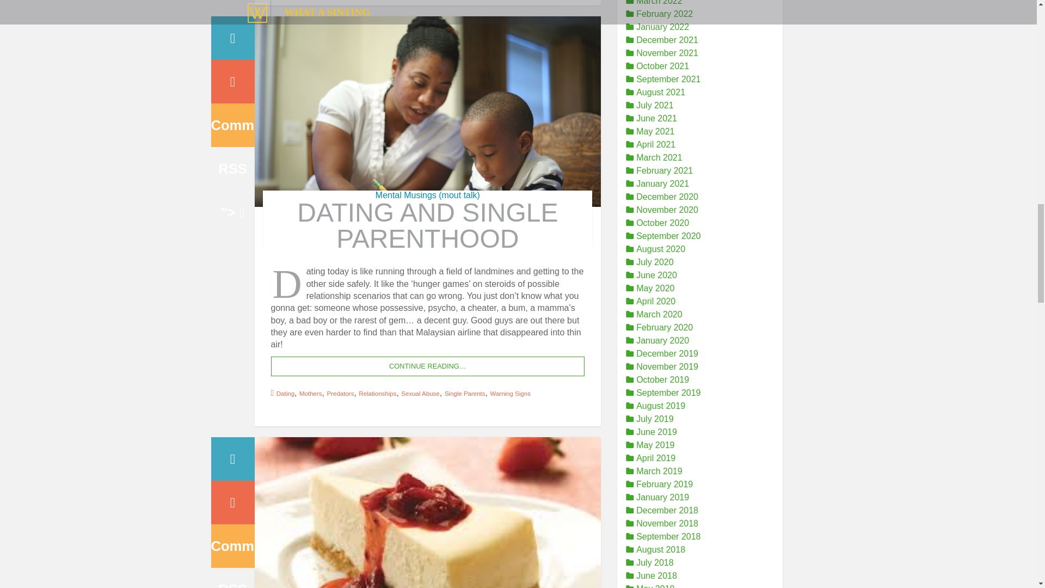 The image size is (1045, 588). Describe the element at coordinates (233, 82) in the screenshot. I see `Nicola A. Cunningham` at that location.